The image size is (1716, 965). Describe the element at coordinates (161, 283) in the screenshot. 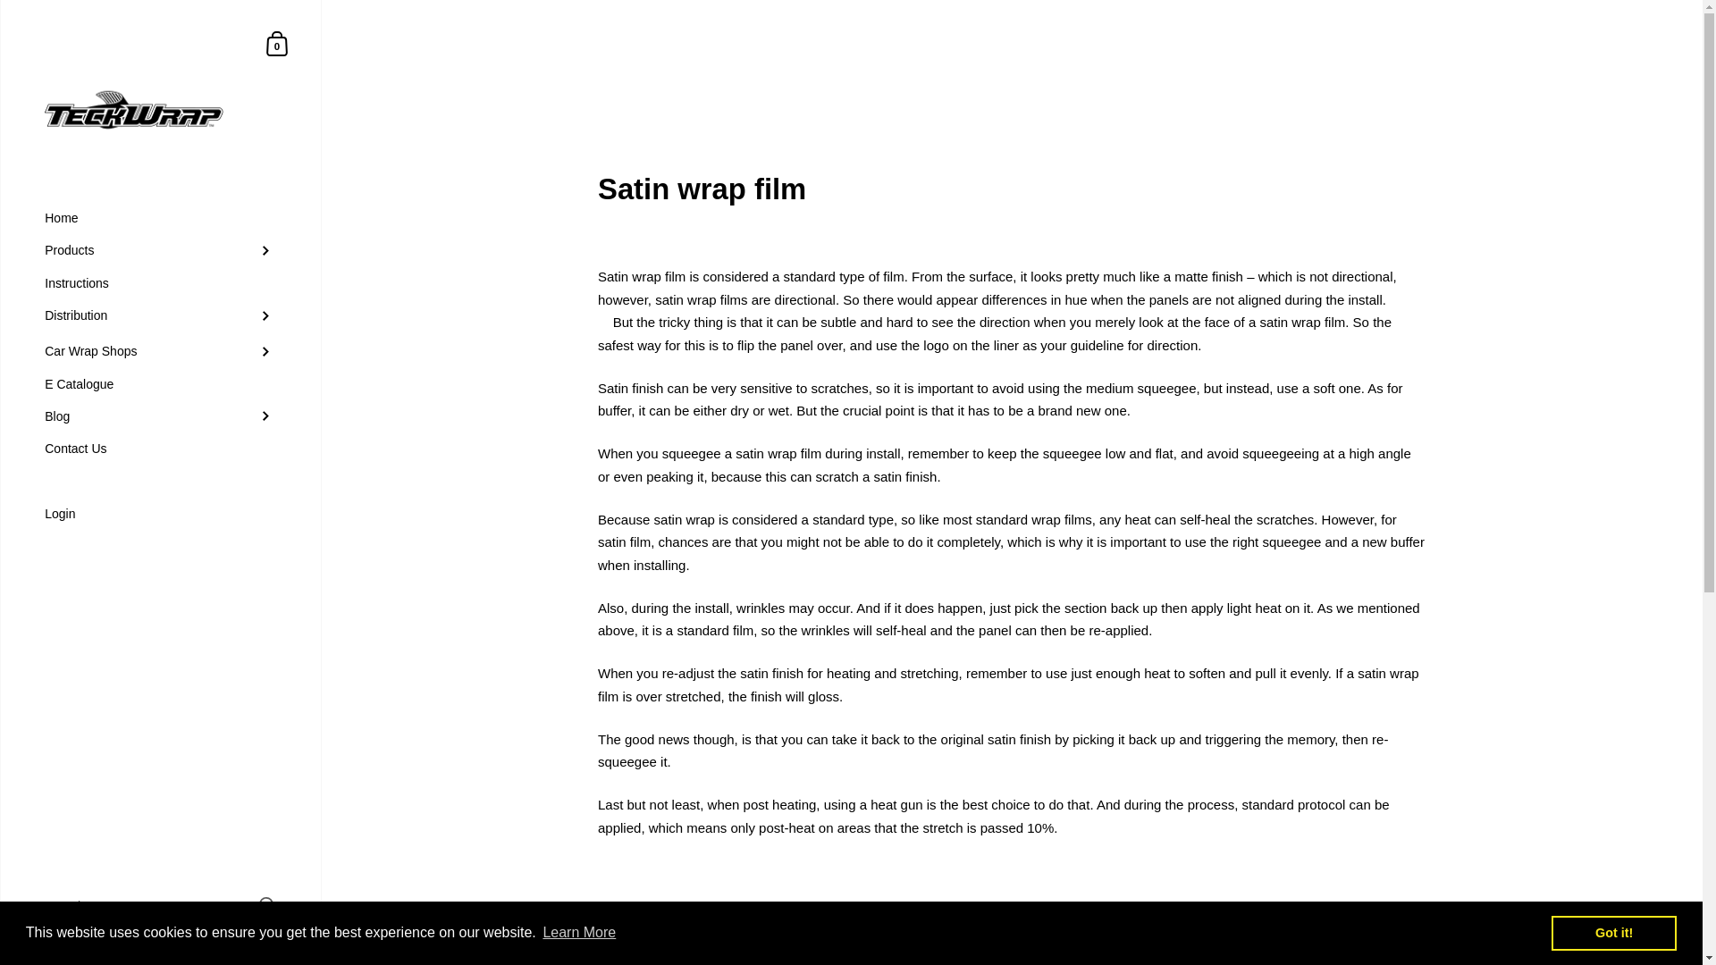

I see `Instructions` at that location.